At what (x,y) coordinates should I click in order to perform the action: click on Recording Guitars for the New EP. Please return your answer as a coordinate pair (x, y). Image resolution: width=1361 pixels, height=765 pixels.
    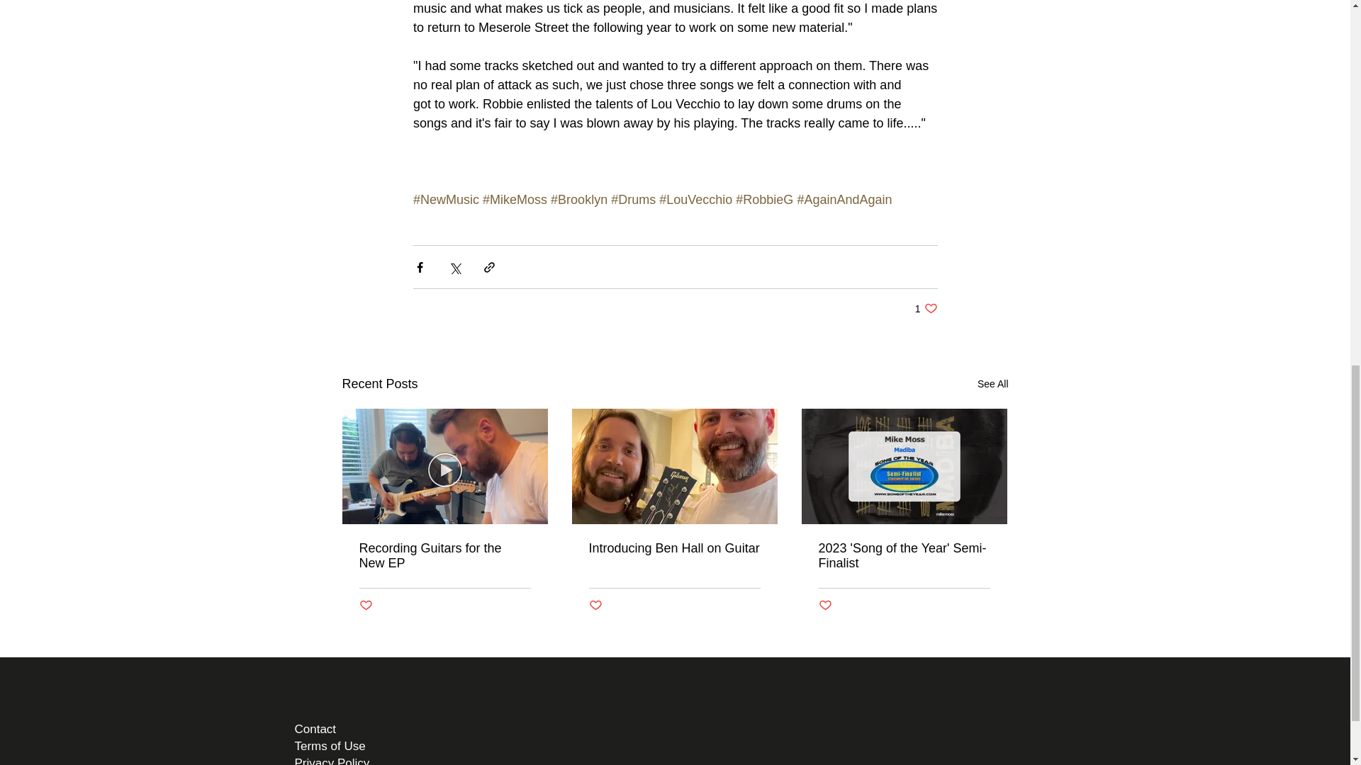
    Looking at the image, I should click on (332, 761).